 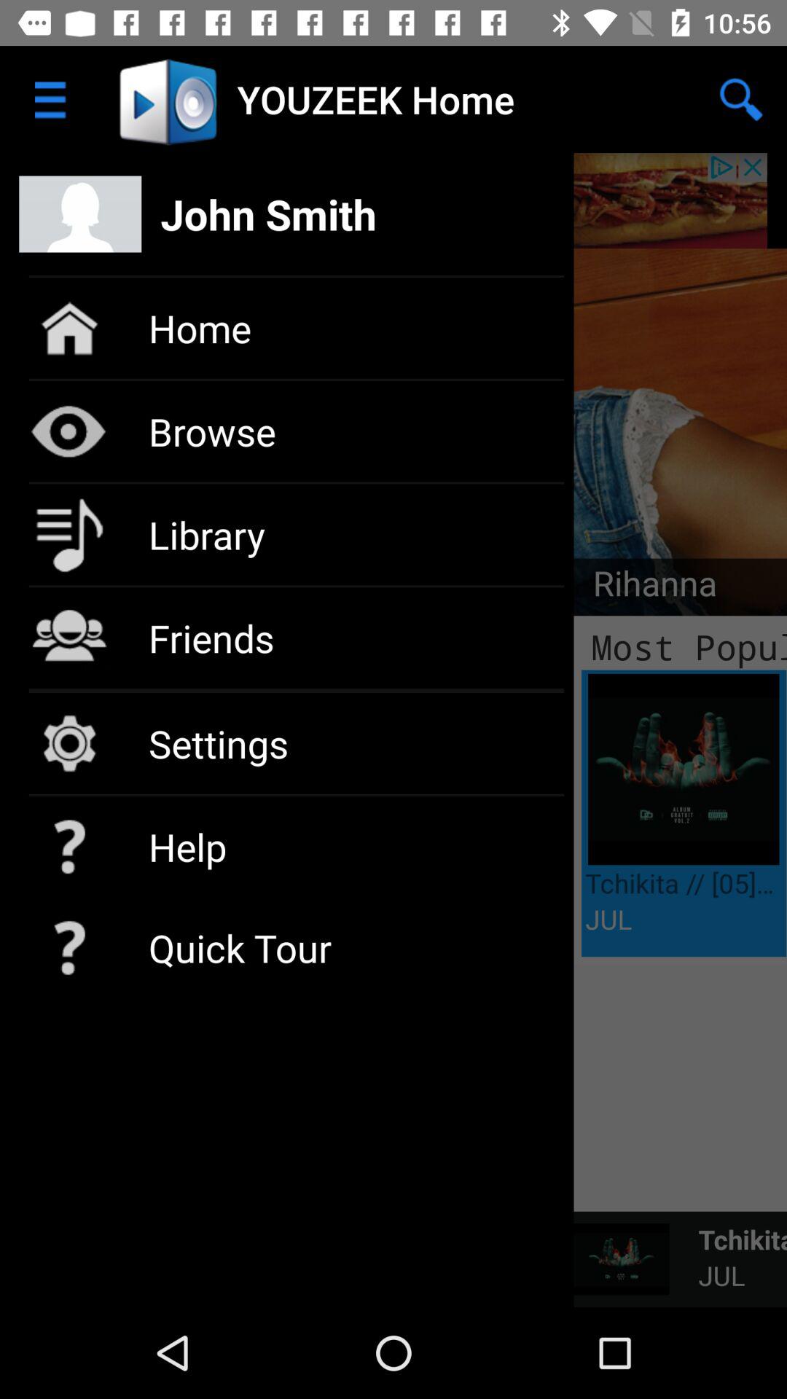 I want to click on launch icon to the right of the library icon, so click(x=646, y=587).